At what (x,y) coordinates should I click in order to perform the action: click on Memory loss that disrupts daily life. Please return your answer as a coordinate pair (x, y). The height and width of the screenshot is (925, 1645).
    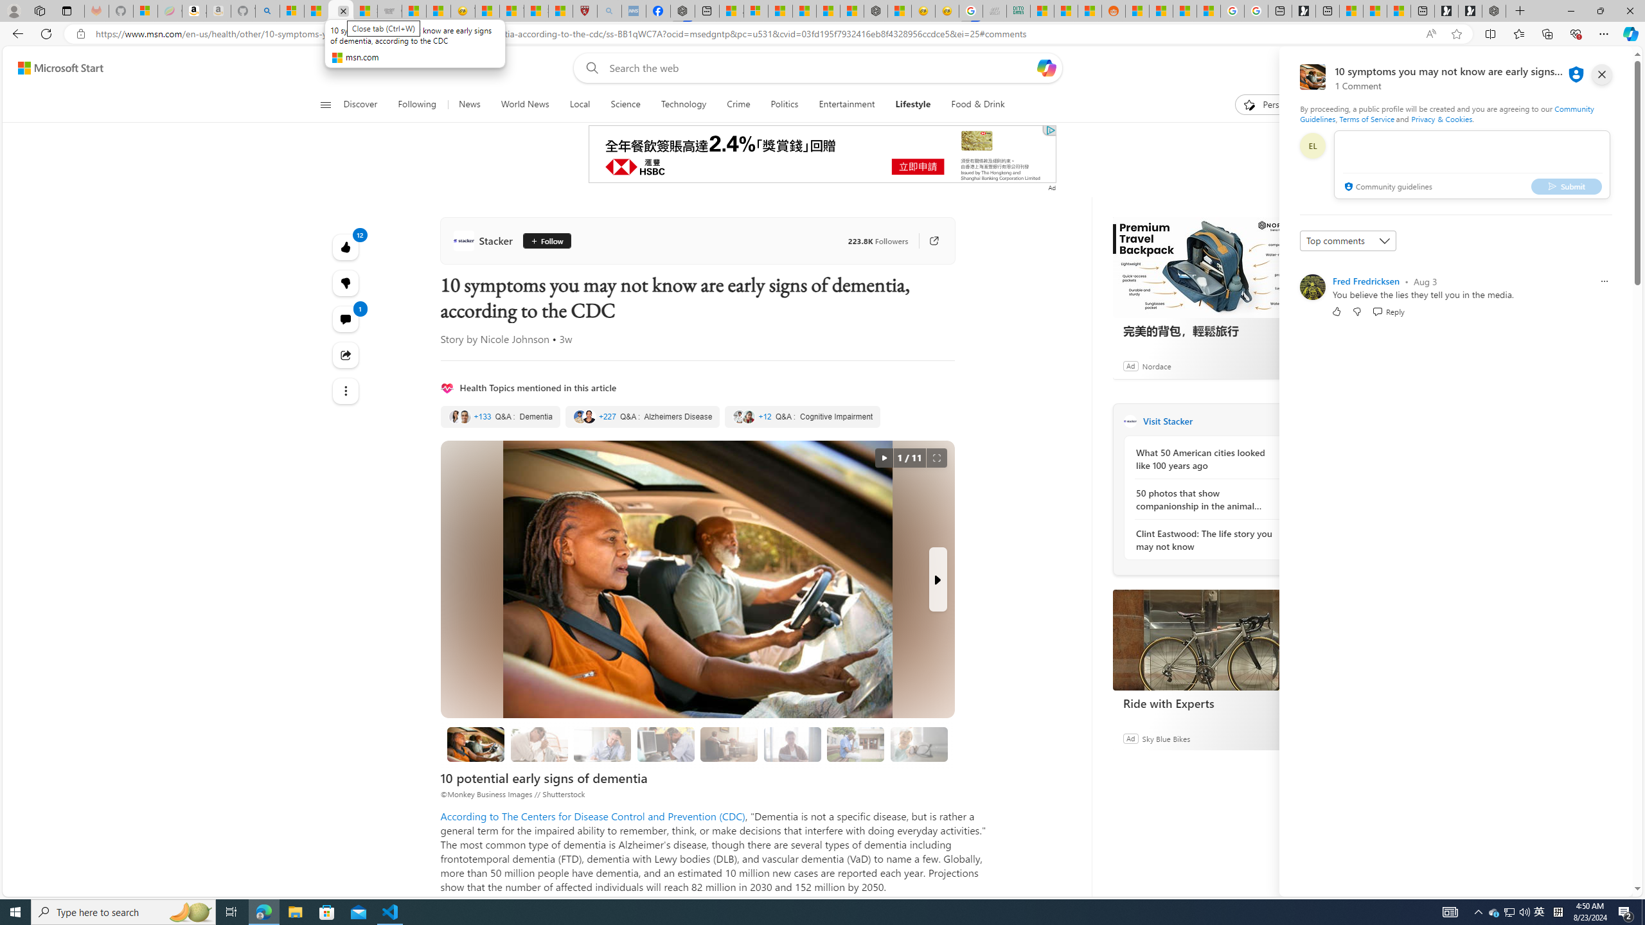
    Looking at the image, I should click on (538, 744).